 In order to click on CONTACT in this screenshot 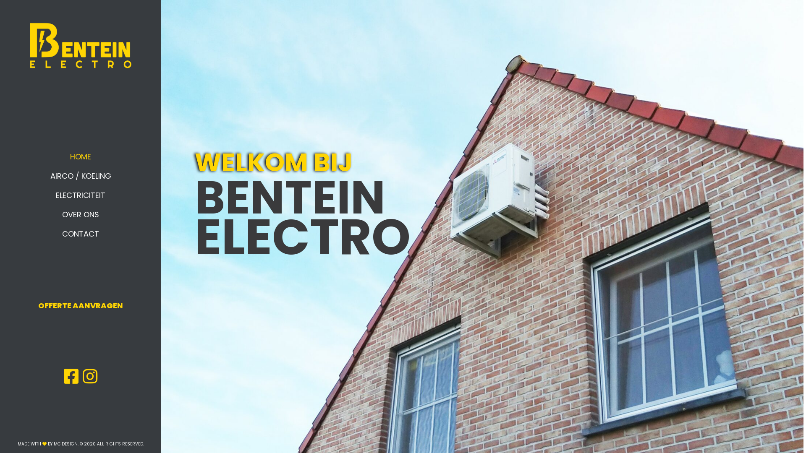, I will do `click(81, 234)`.